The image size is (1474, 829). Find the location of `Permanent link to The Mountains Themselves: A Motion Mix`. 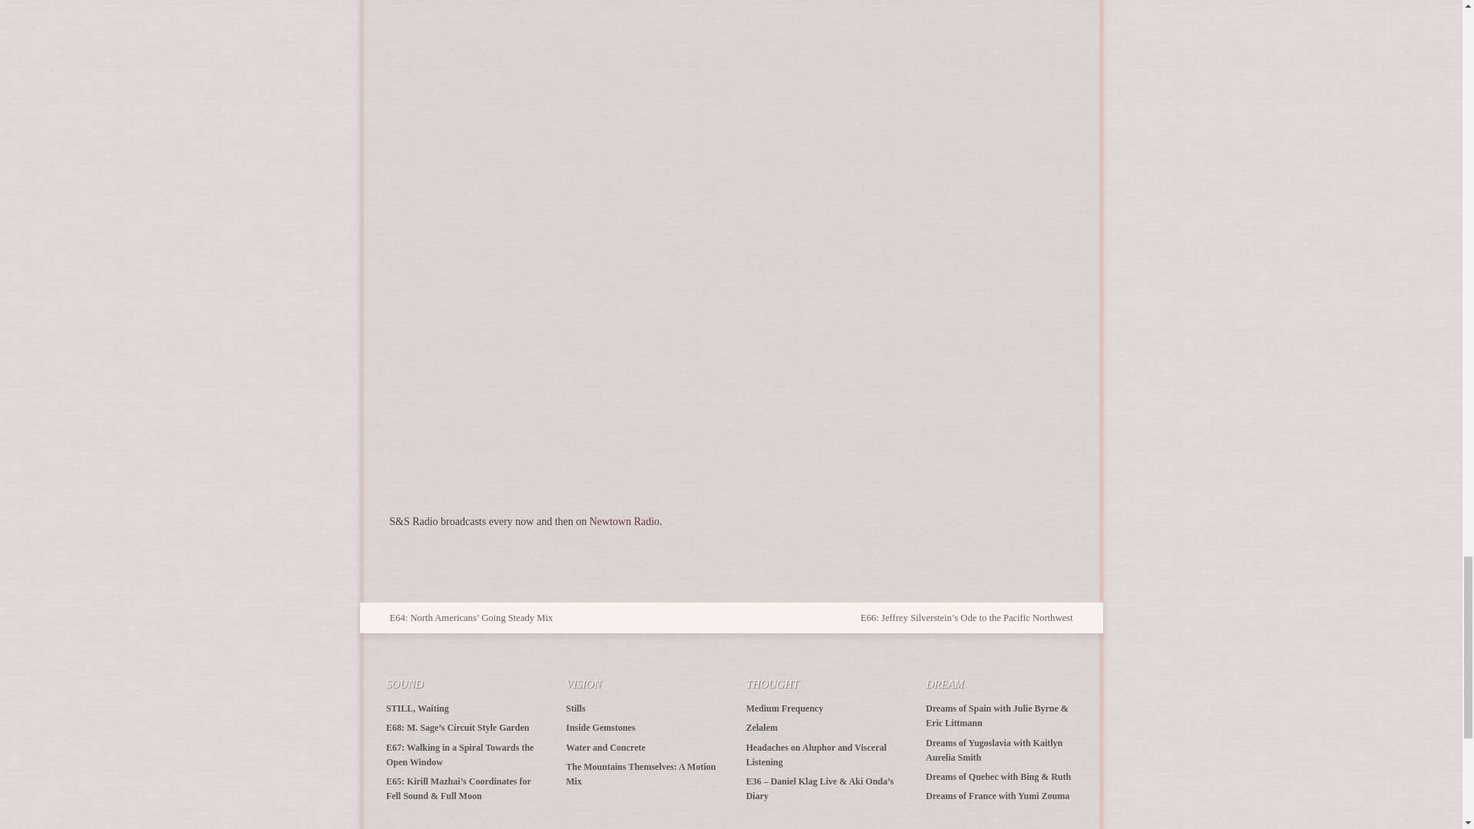

Permanent link to The Mountains Themselves: A Motion Mix is located at coordinates (640, 774).